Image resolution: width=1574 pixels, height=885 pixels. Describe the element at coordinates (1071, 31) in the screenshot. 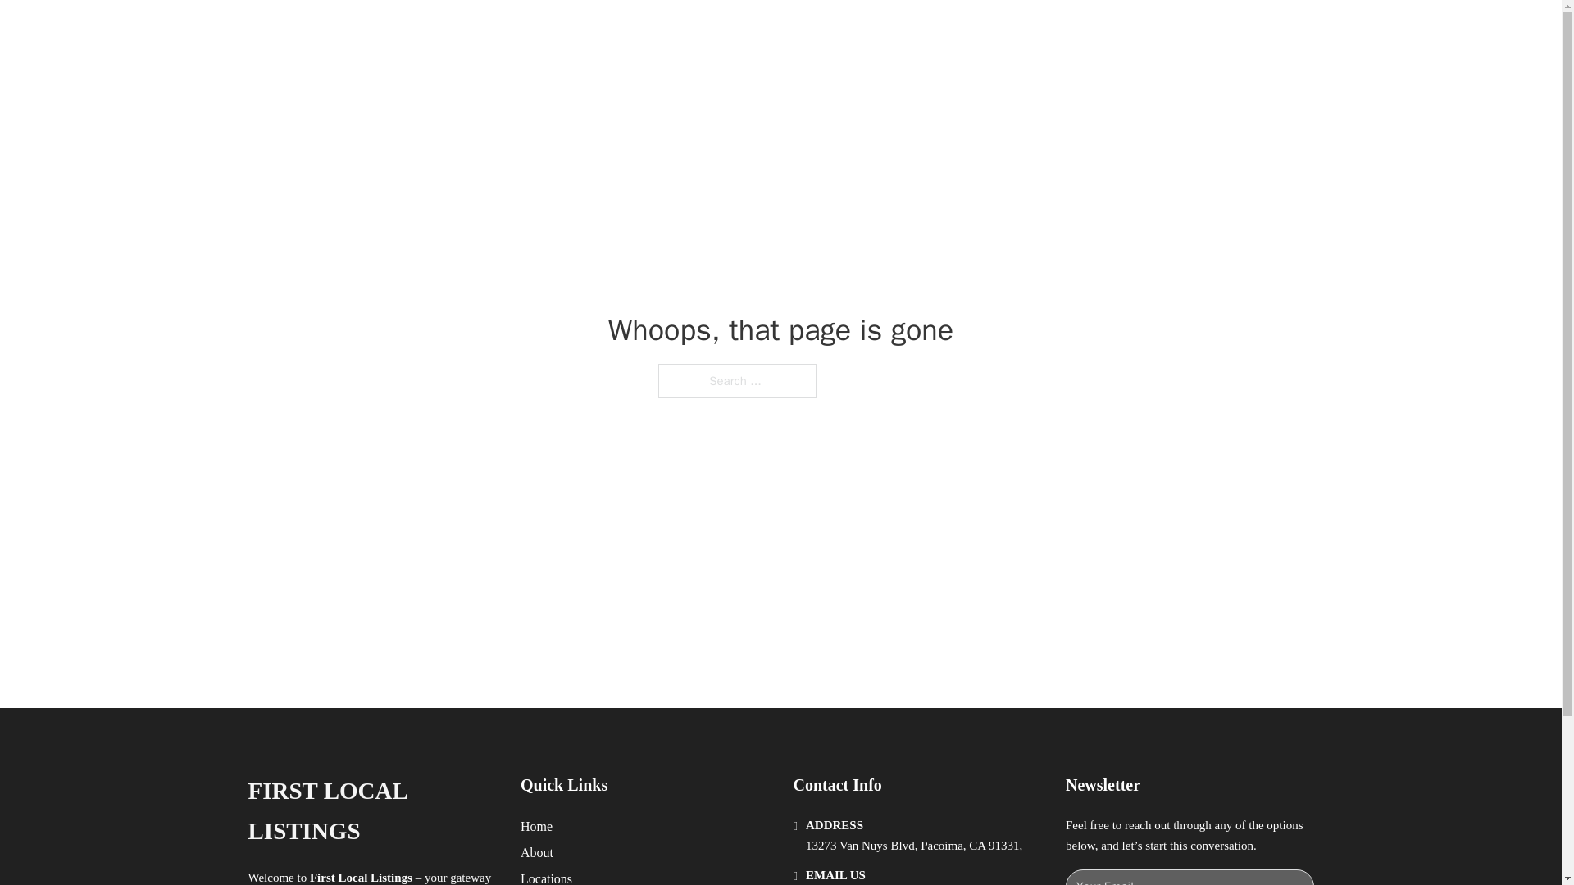

I see `LOCATIONS` at that location.